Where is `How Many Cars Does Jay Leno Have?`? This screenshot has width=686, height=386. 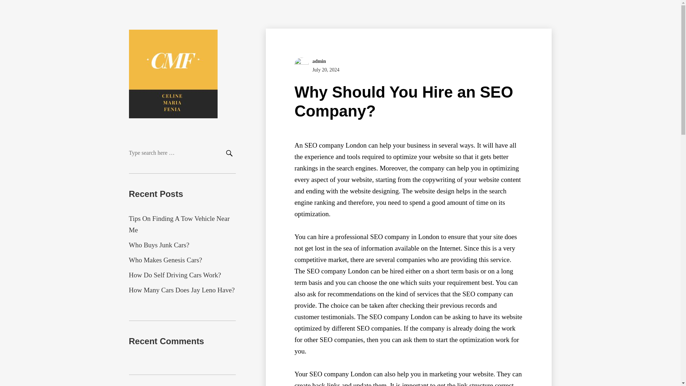 How Many Cars Does Jay Leno Have? is located at coordinates (182, 290).